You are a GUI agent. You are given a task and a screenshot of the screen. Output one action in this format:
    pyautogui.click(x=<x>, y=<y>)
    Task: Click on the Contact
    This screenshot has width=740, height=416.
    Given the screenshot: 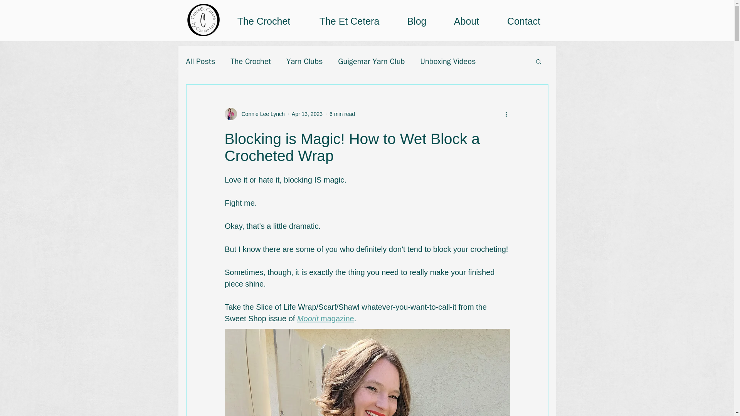 What is the action you would take?
    pyautogui.click(x=524, y=20)
    